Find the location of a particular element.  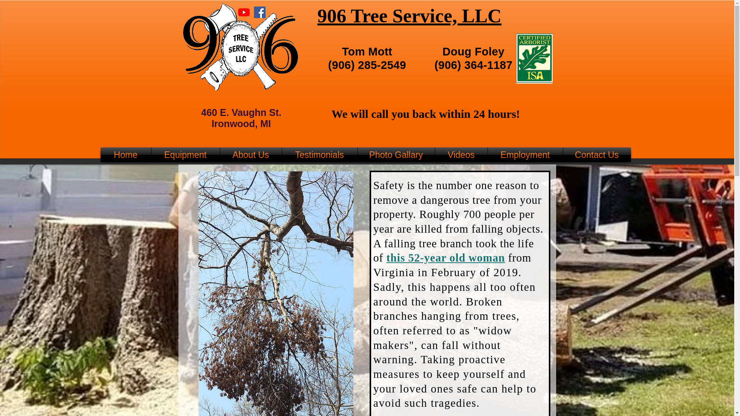

Videos is located at coordinates (461, 155).